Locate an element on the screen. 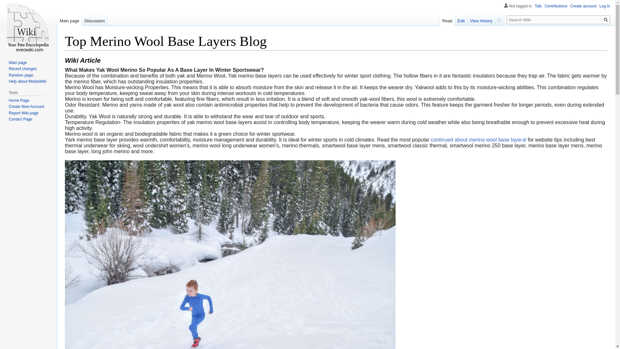 Image resolution: width=620 pixels, height=349 pixels. continued about merino wool base layer is located at coordinates (479, 140).